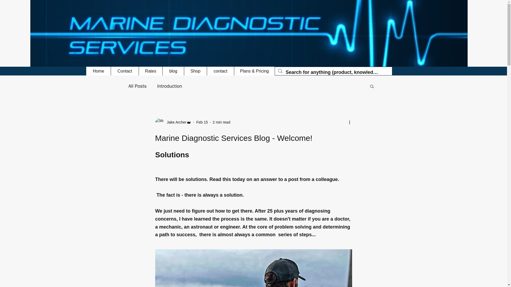 The width and height of the screenshot is (511, 287). Describe the element at coordinates (195, 71) in the screenshot. I see `Shop` at that location.